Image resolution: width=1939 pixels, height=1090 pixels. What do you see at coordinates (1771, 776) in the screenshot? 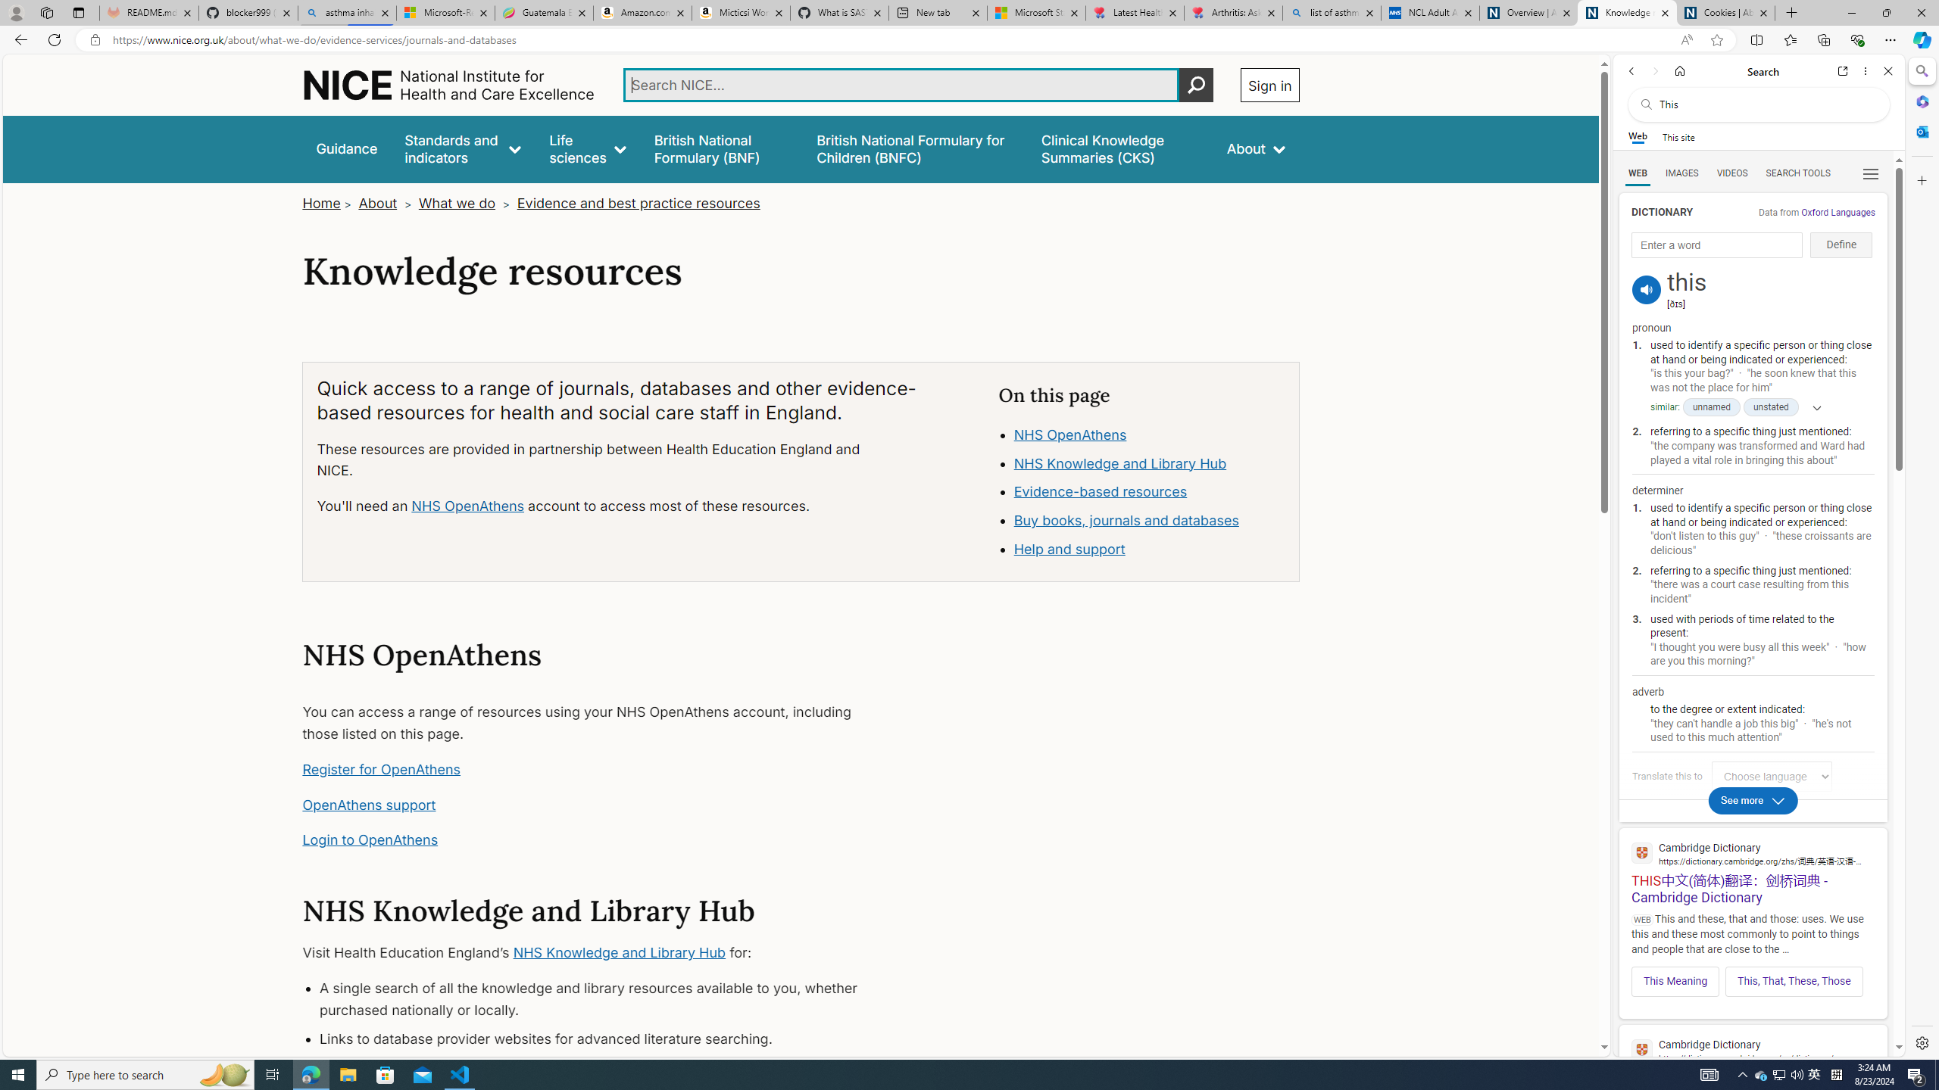
I see `Translate this to Choose language` at bounding box center [1771, 776].